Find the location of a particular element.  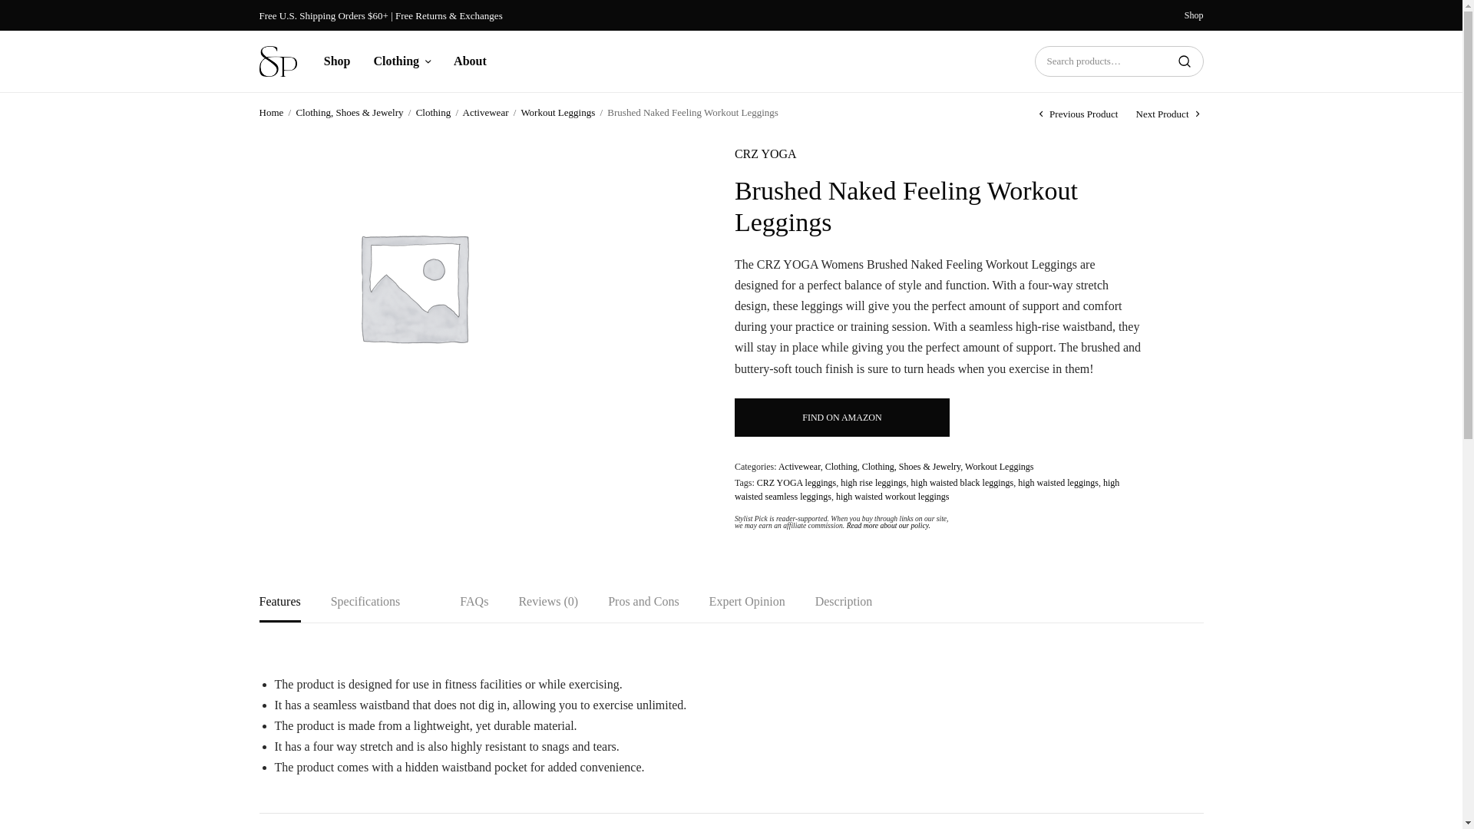

Search is located at coordinates (1185, 61).